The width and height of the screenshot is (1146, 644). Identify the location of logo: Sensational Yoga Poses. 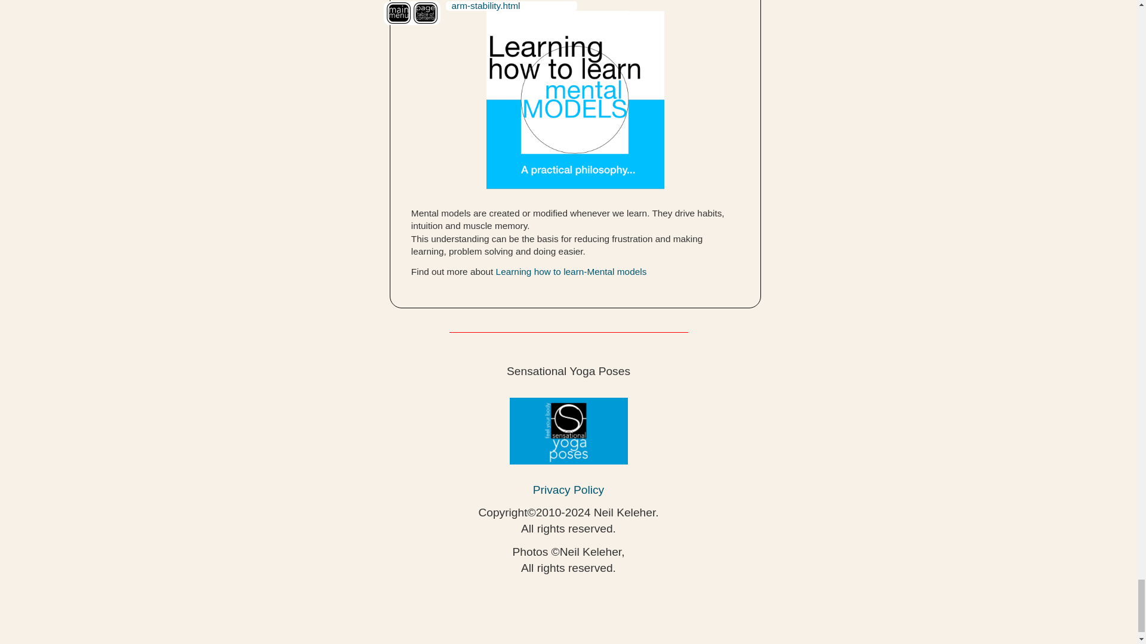
(569, 431).